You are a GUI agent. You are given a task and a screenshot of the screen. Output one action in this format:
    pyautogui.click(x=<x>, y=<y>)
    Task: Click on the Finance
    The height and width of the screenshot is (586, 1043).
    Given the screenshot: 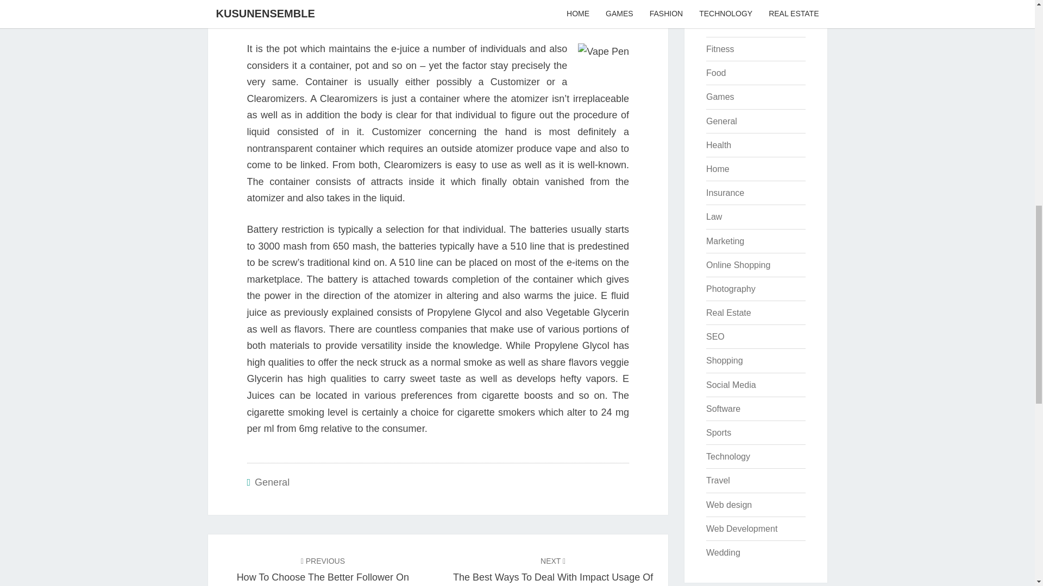 What is the action you would take?
    pyautogui.click(x=721, y=25)
    